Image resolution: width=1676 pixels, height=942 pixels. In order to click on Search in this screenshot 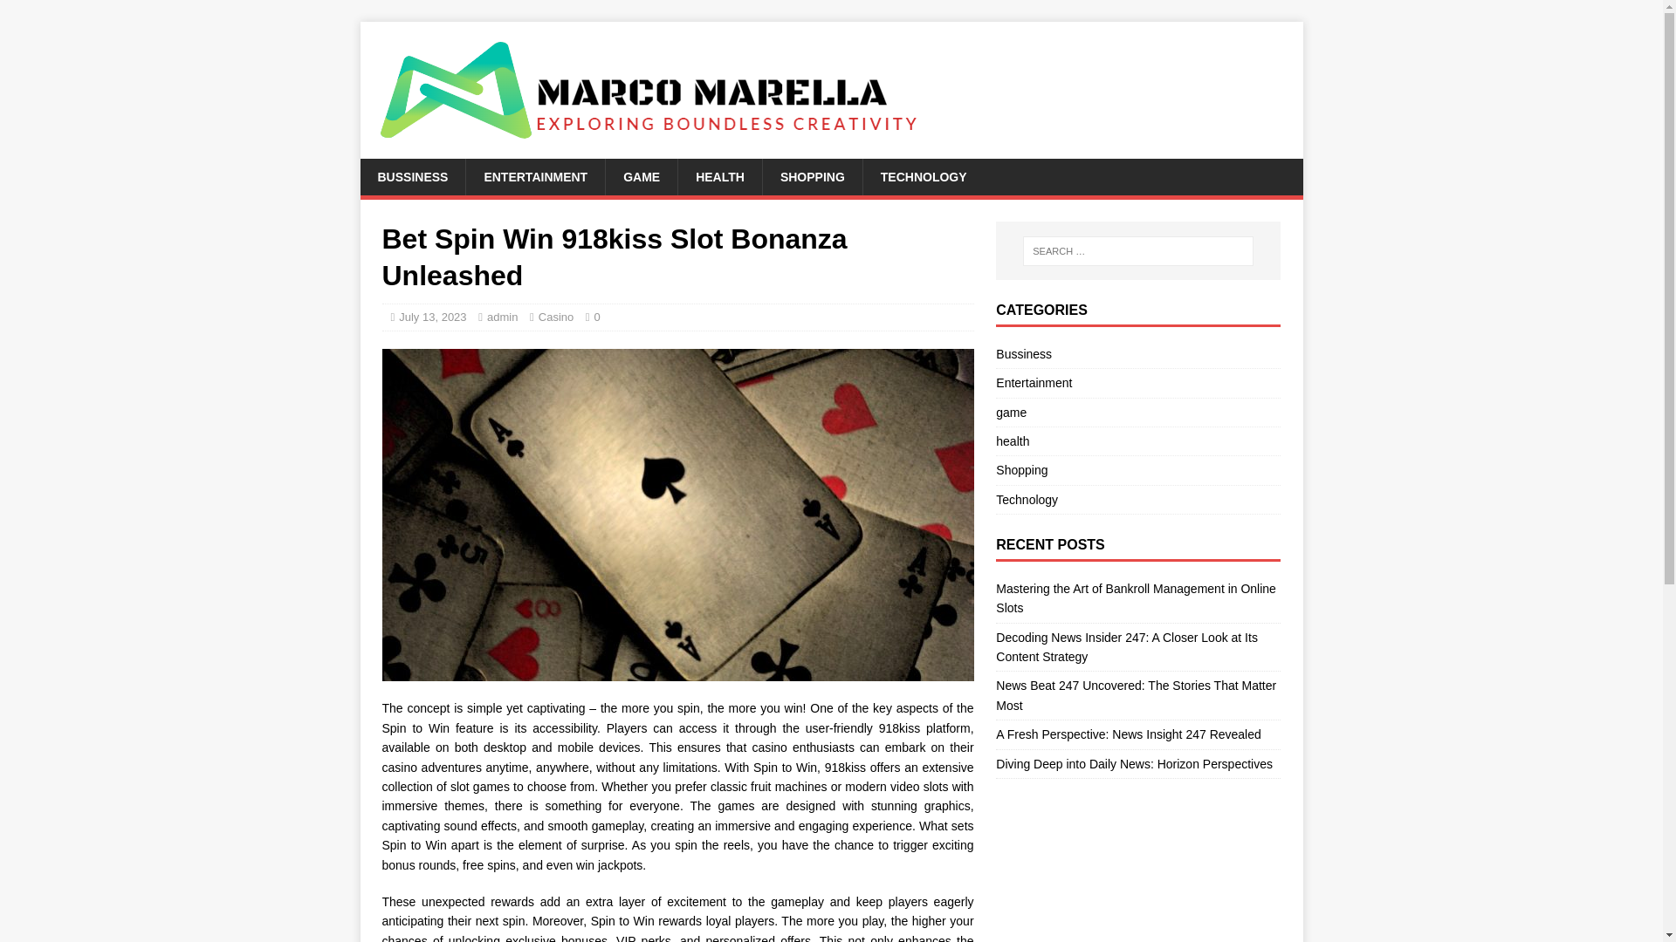, I will do `click(65, 14)`.